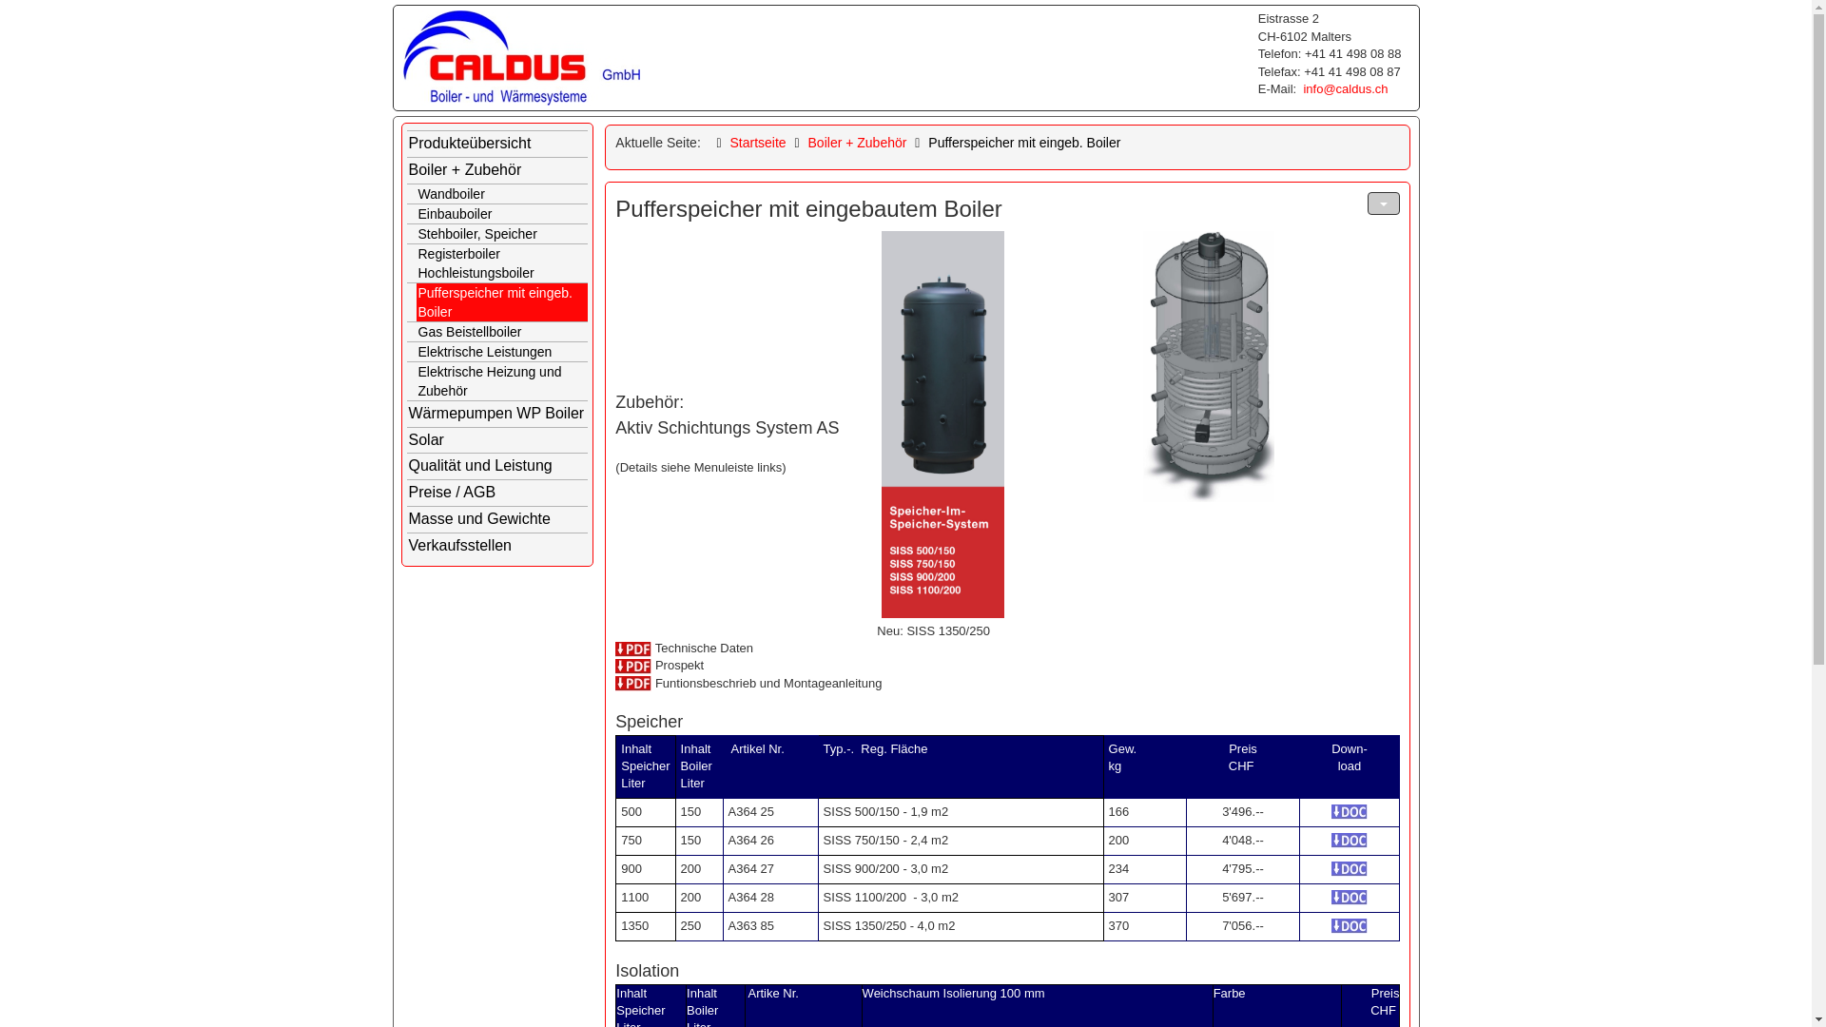 The image size is (1826, 1027). Describe the element at coordinates (943, 424) in the screenshot. I see `bild_solarspeicher` at that location.